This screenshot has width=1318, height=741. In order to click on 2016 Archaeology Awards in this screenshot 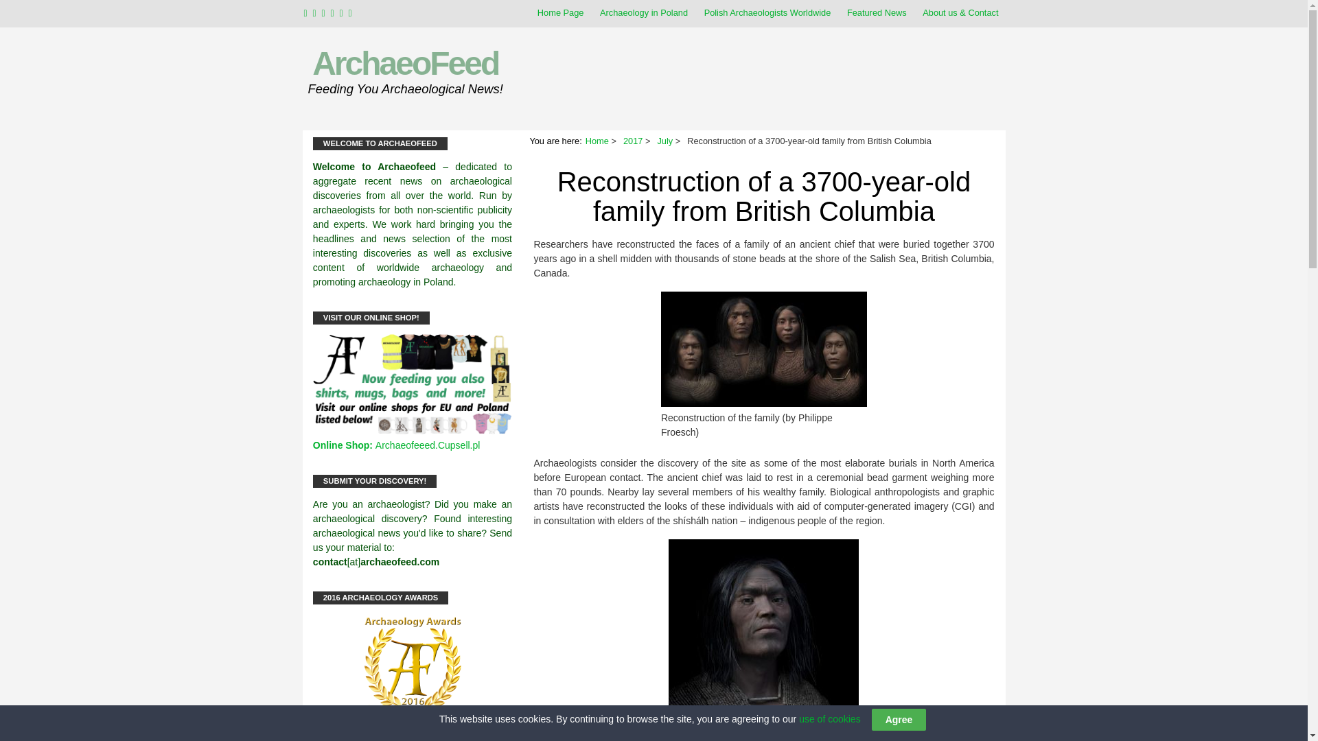, I will do `click(413, 666)`.